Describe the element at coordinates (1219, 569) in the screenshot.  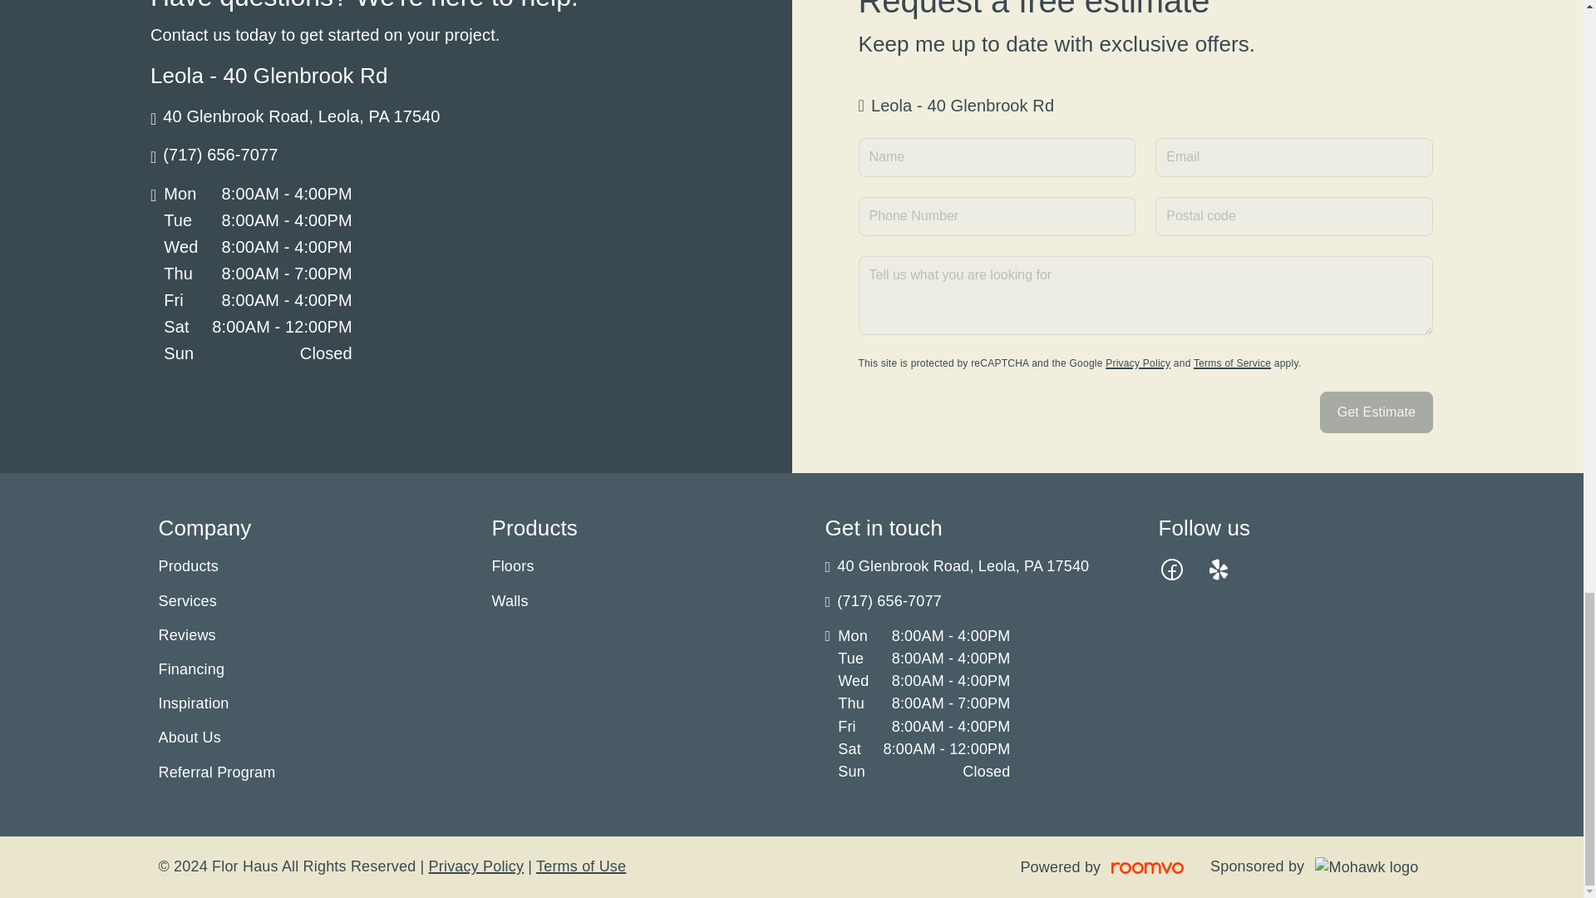
I see `Flor Haus on Yelp` at that location.